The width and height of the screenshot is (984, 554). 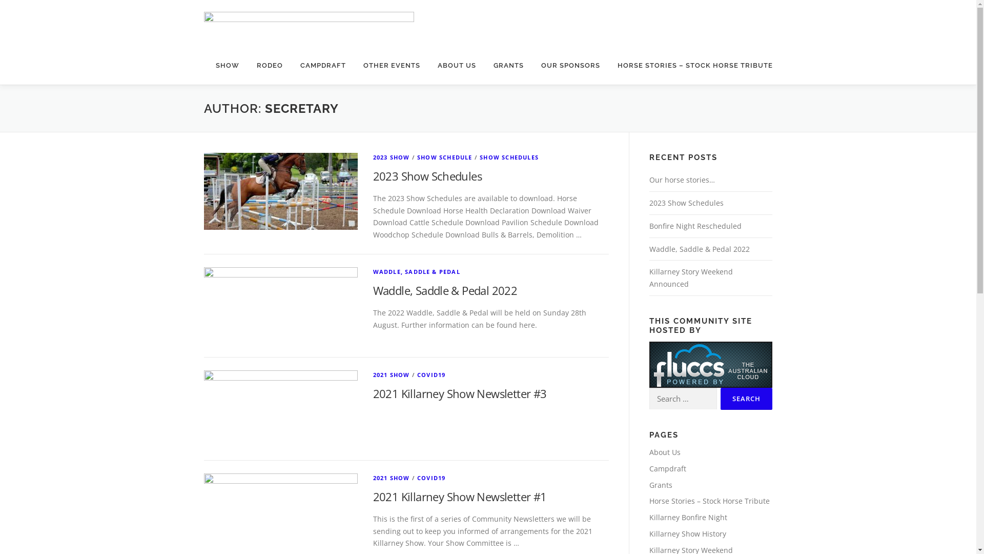 I want to click on Killarney Story Weekend Announced, so click(x=691, y=278).